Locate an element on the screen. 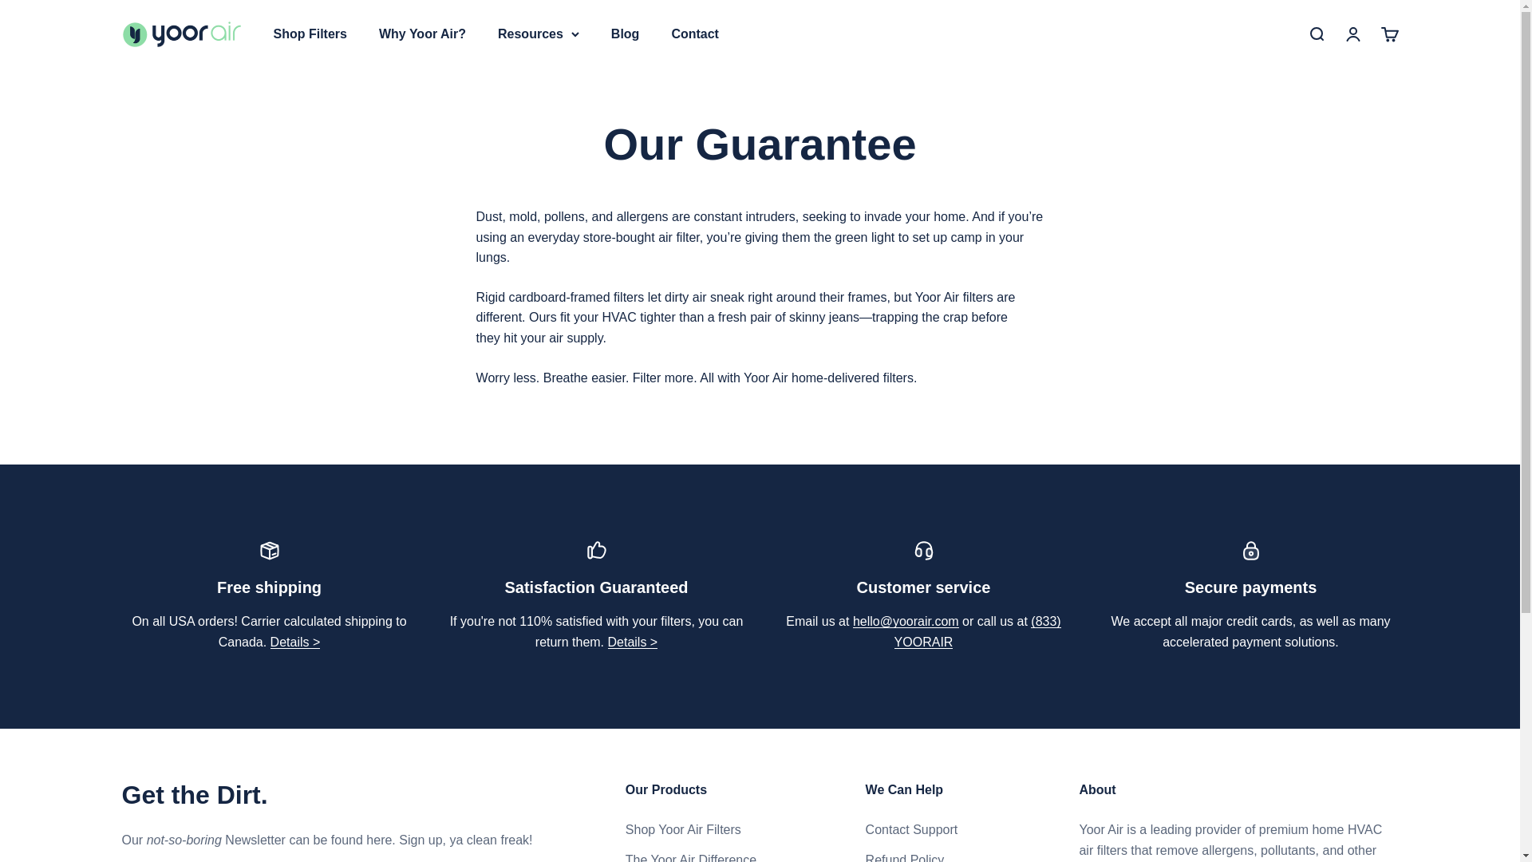  Contact is located at coordinates (694, 34).